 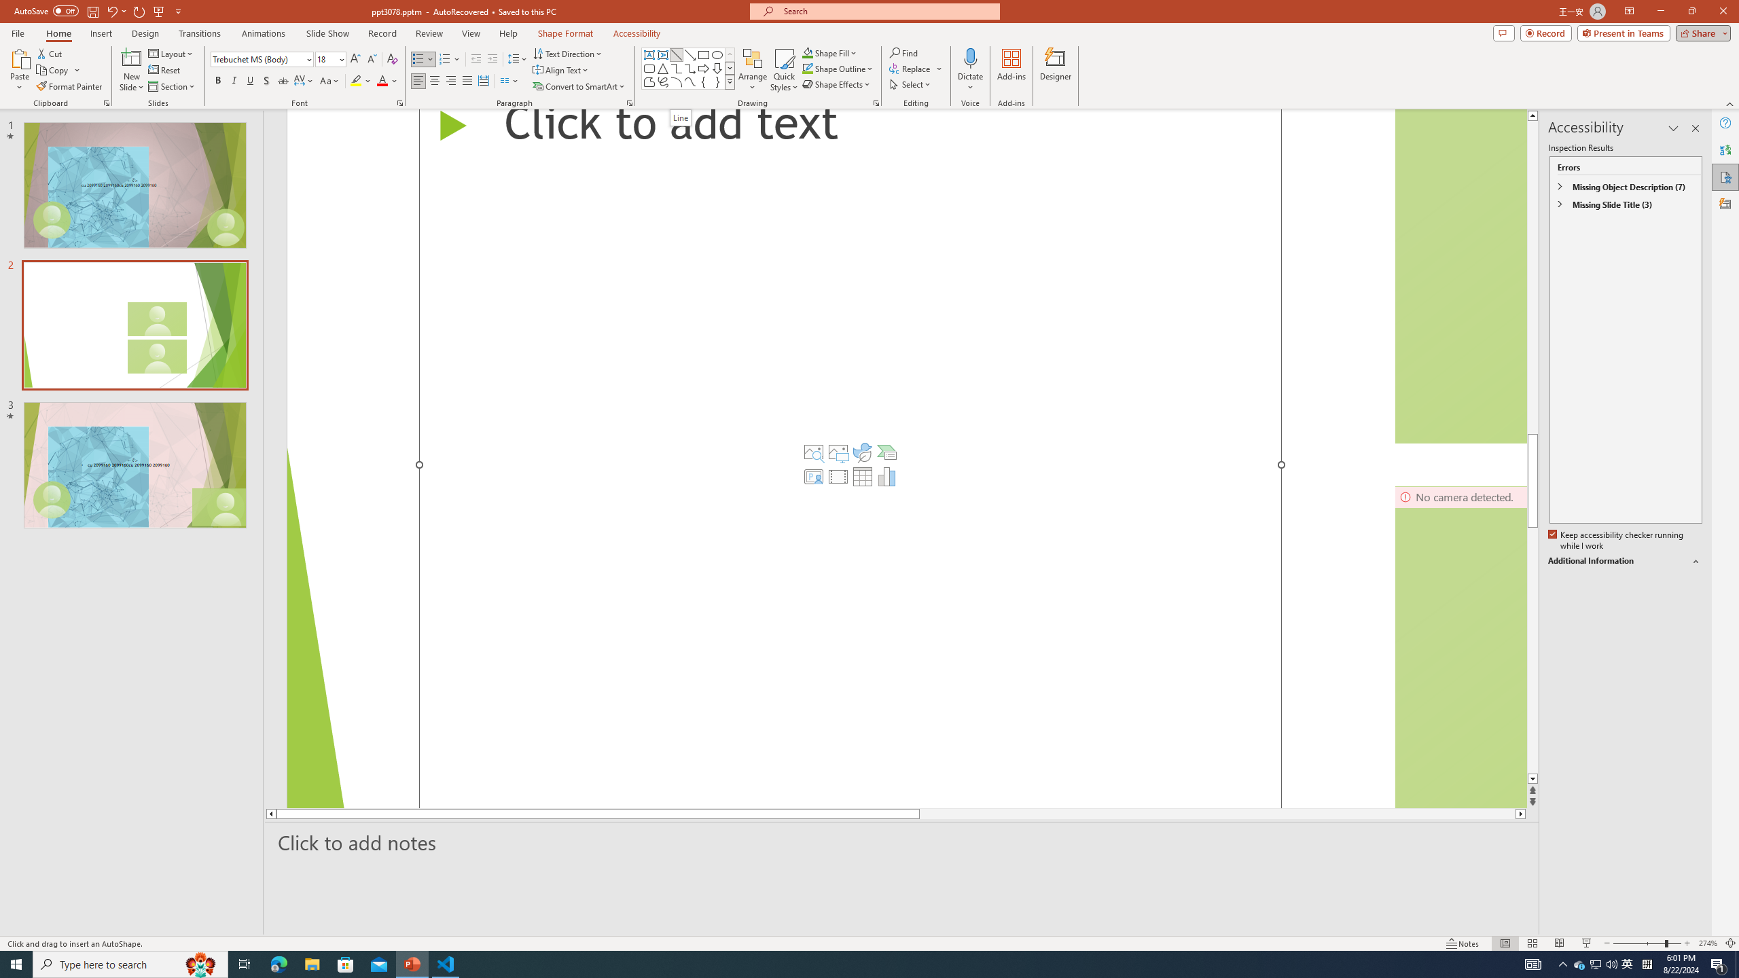 I want to click on Numbering, so click(x=445, y=60).